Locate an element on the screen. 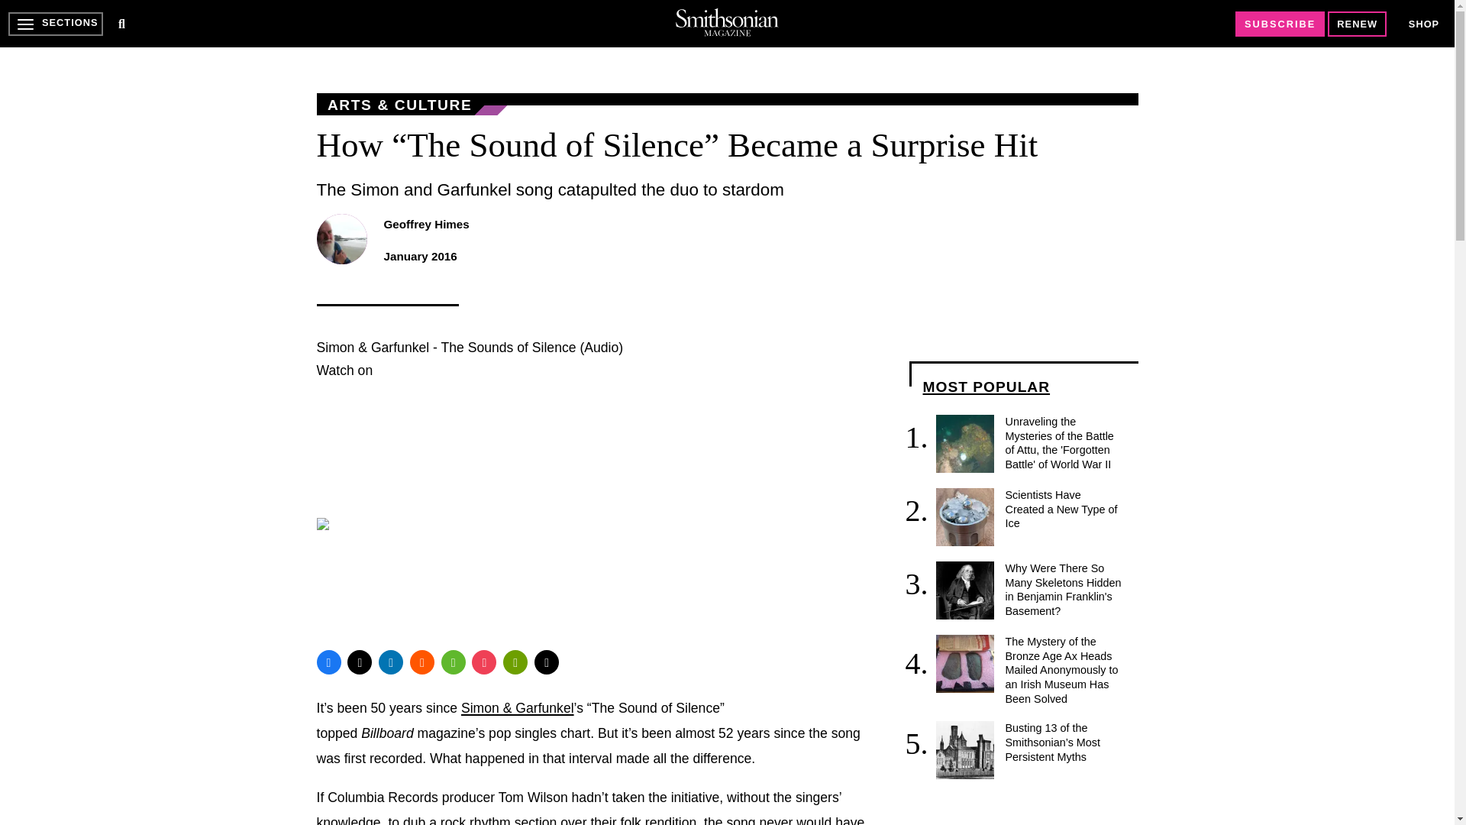 The image size is (1466, 825). Email is located at coordinates (547, 662).